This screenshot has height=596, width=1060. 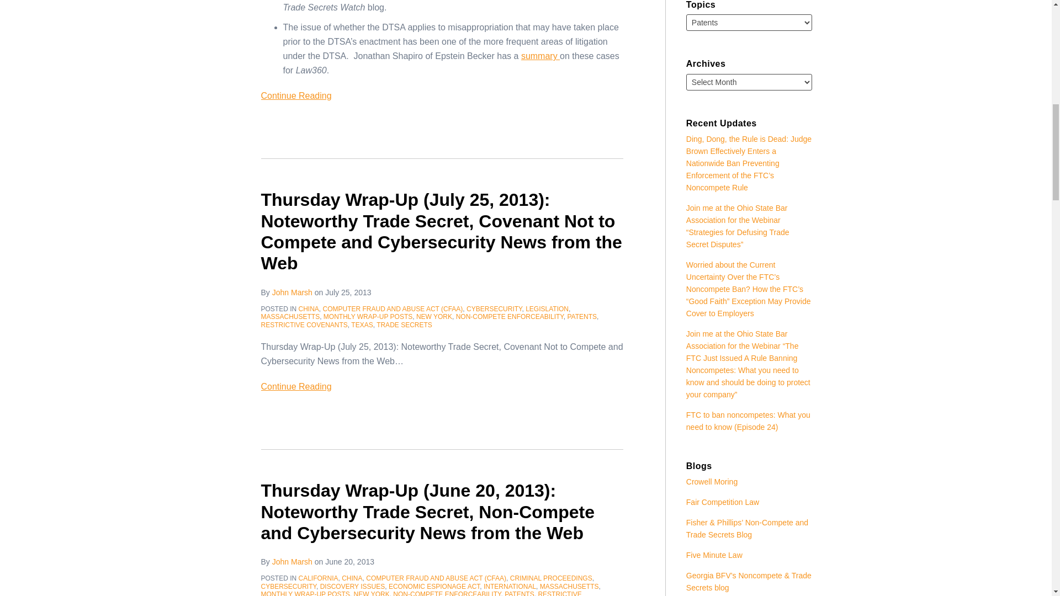 What do you see at coordinates (540, 56) in the screenshot?
I see `summary` at bounding box center [540, 56].